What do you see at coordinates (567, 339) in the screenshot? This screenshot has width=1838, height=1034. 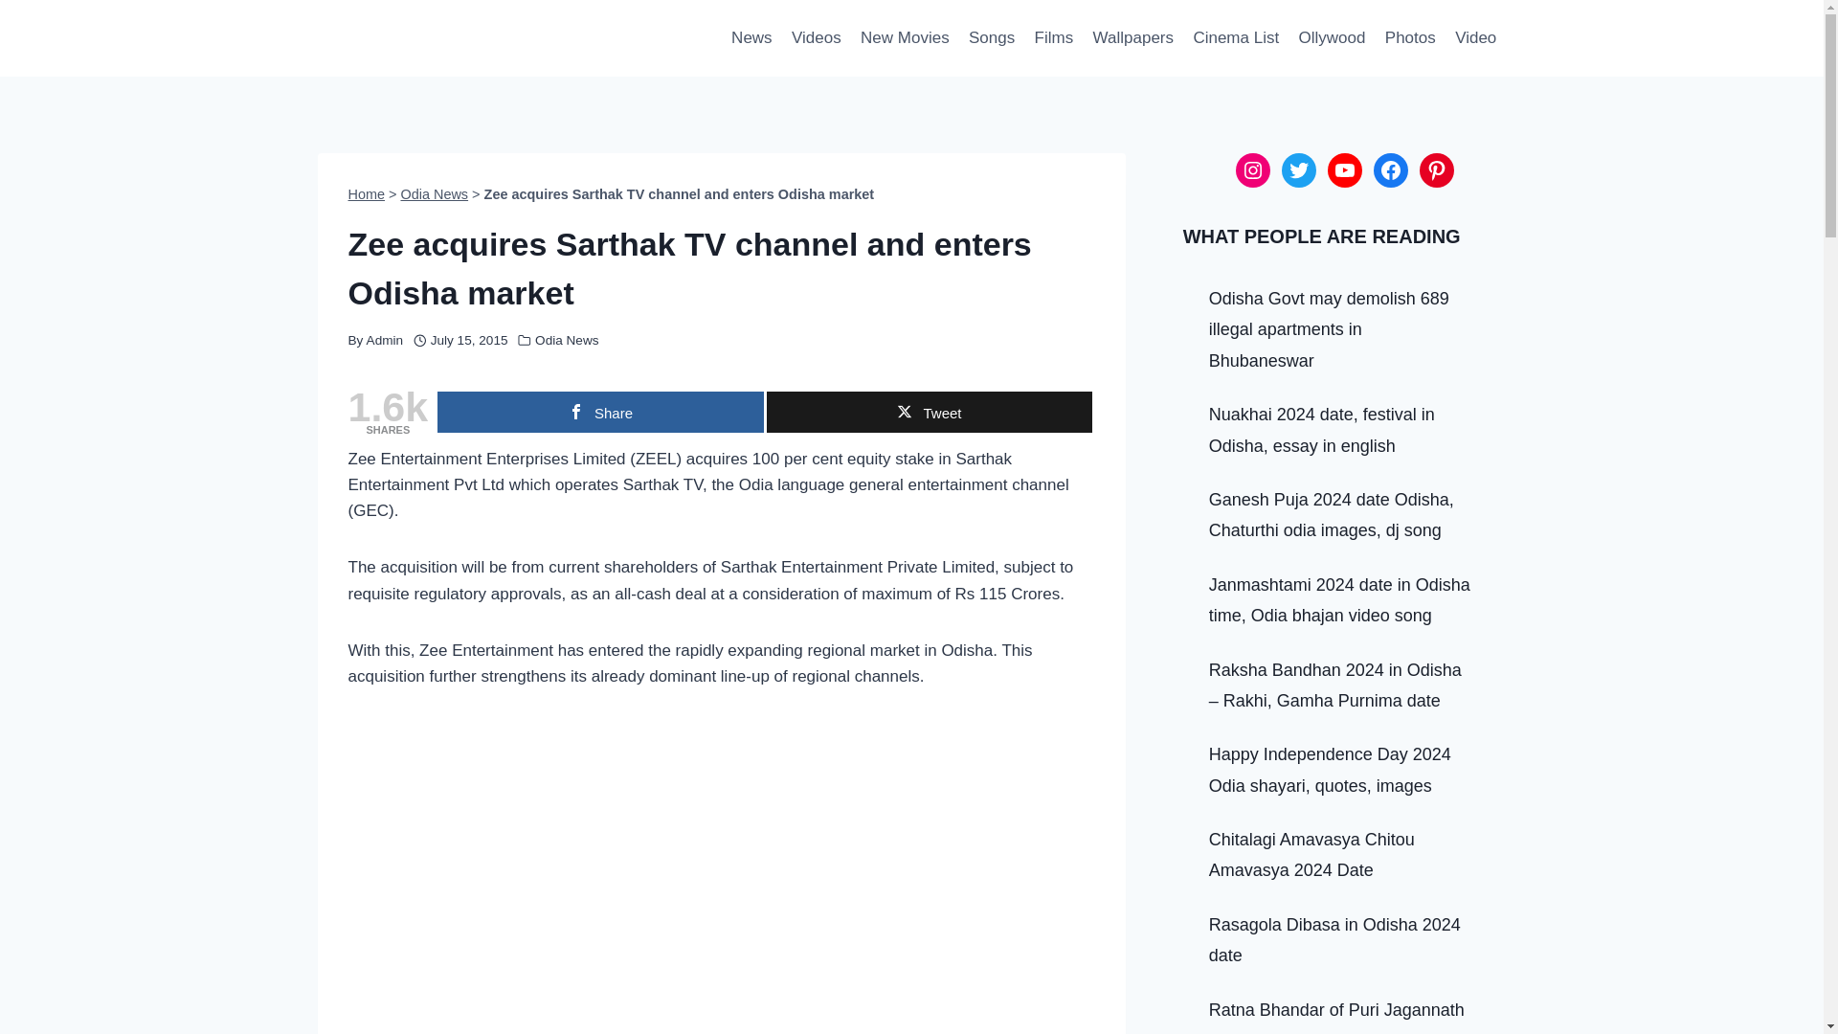 I see `Odia News` at bounding box center [567, 339].